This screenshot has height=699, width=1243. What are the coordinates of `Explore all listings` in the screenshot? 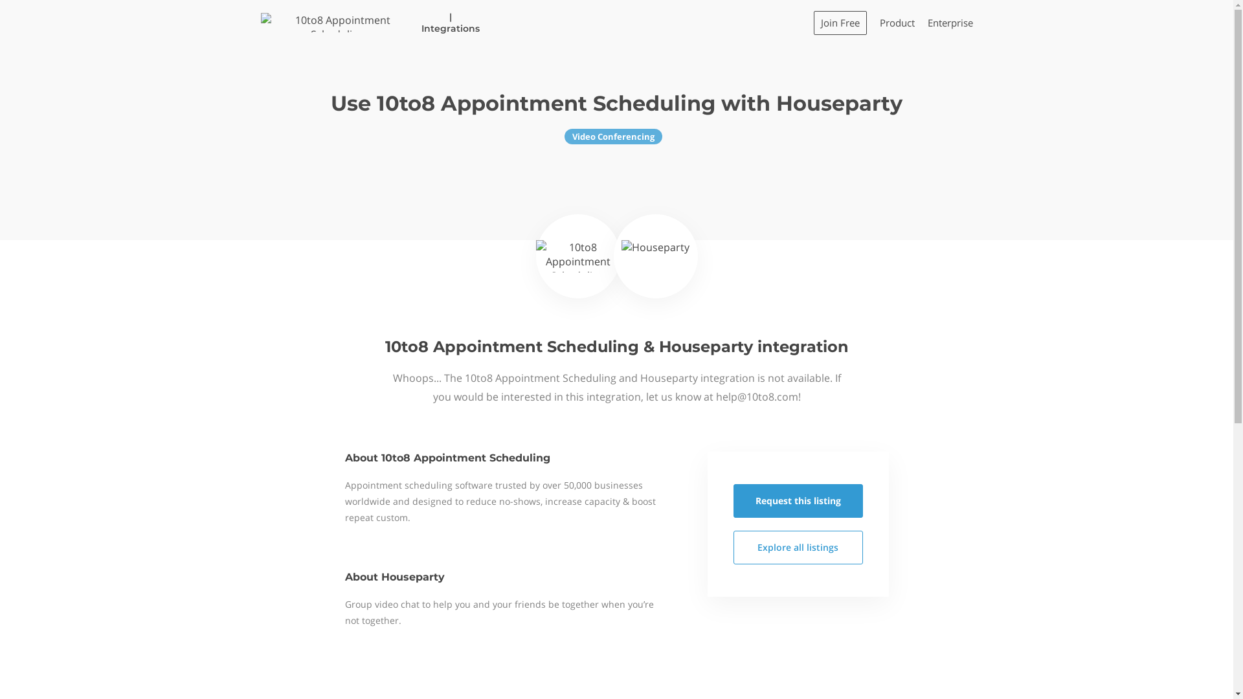 It's located at (798, 548).